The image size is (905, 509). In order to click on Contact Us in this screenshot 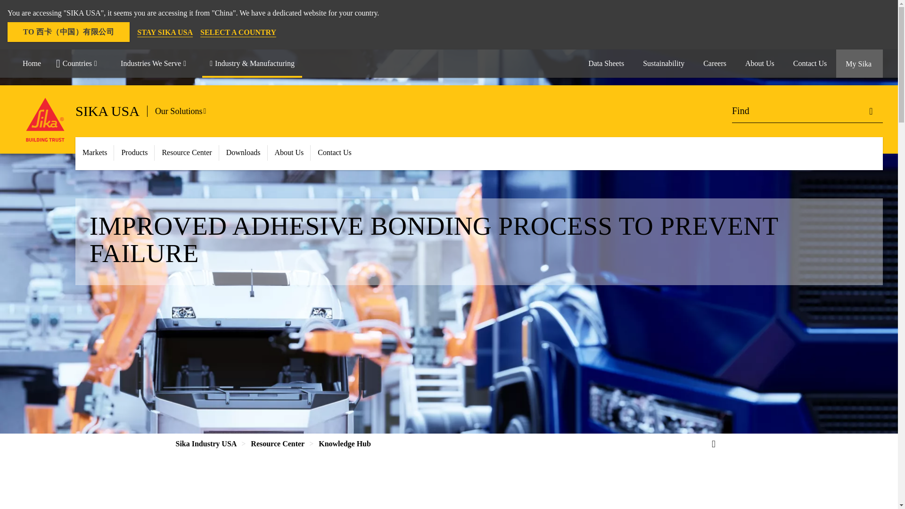, I will do `click(810, 63)`.